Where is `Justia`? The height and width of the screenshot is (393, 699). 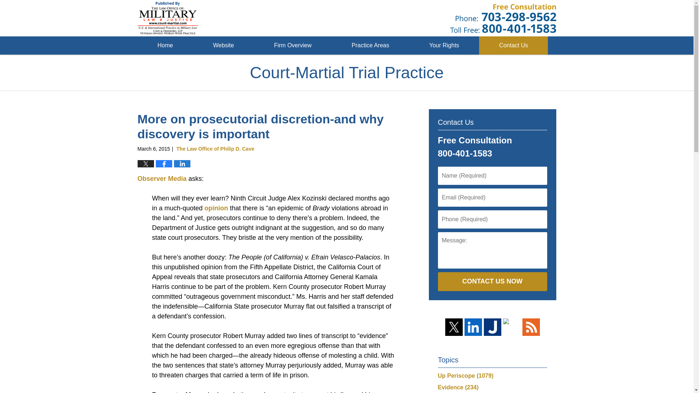
Justia is located at coordinates (492, 327).